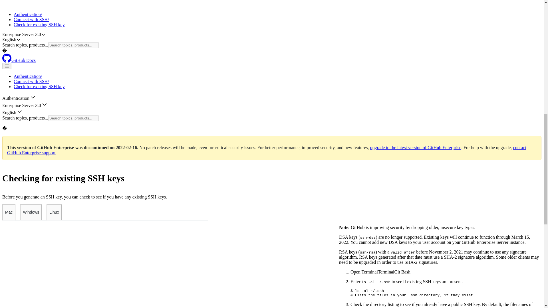  What do you see at coordinates (28, 14) in the screenshot?
I see `Authentication` at bounding box center [28, 14].